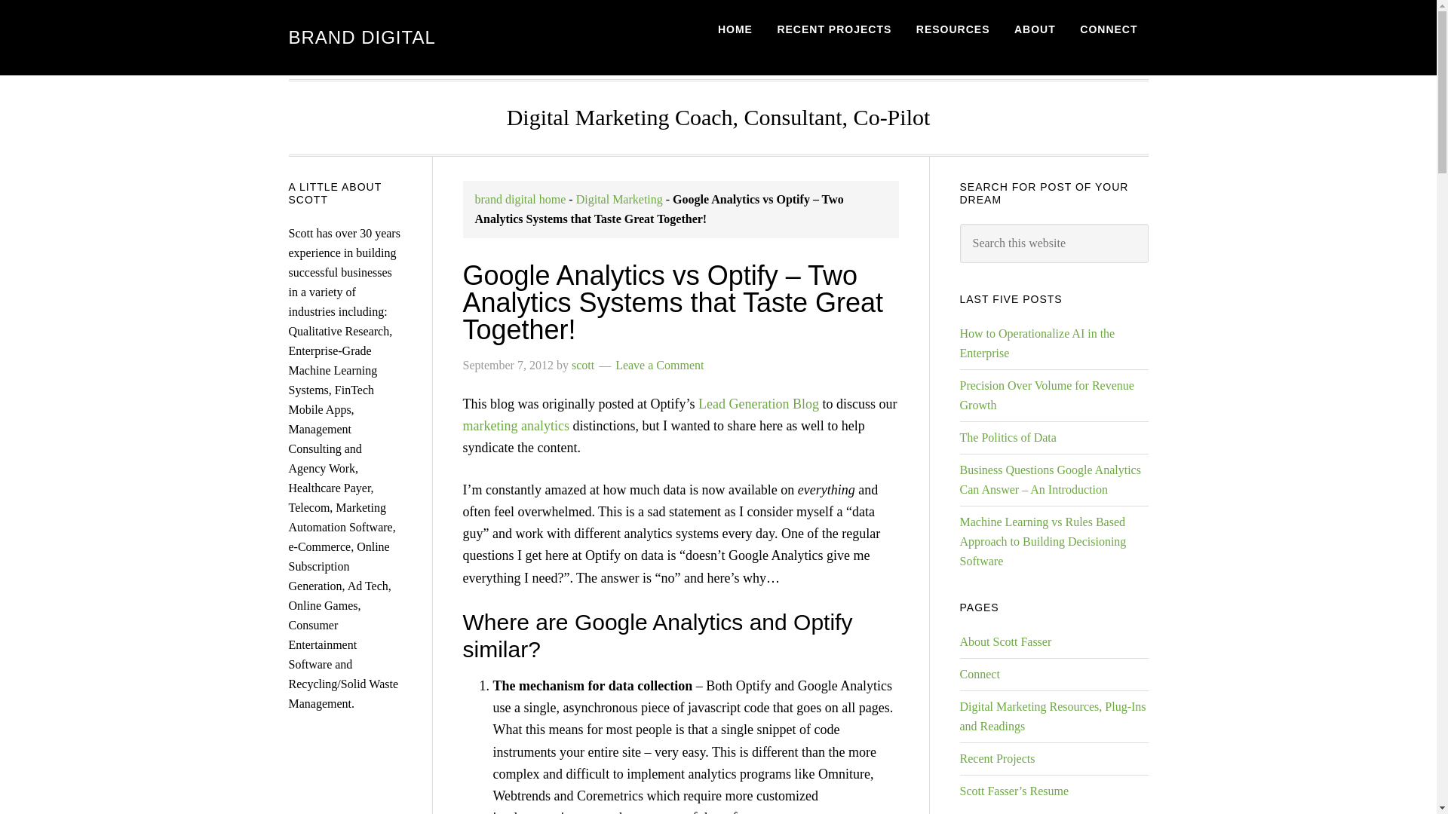 This screenshot has height=814, width=1448. Describe the element at coordinates (1035, 29) in the screenshot. I see `Learn about Scott Fasser and Brand Digital` at that location.